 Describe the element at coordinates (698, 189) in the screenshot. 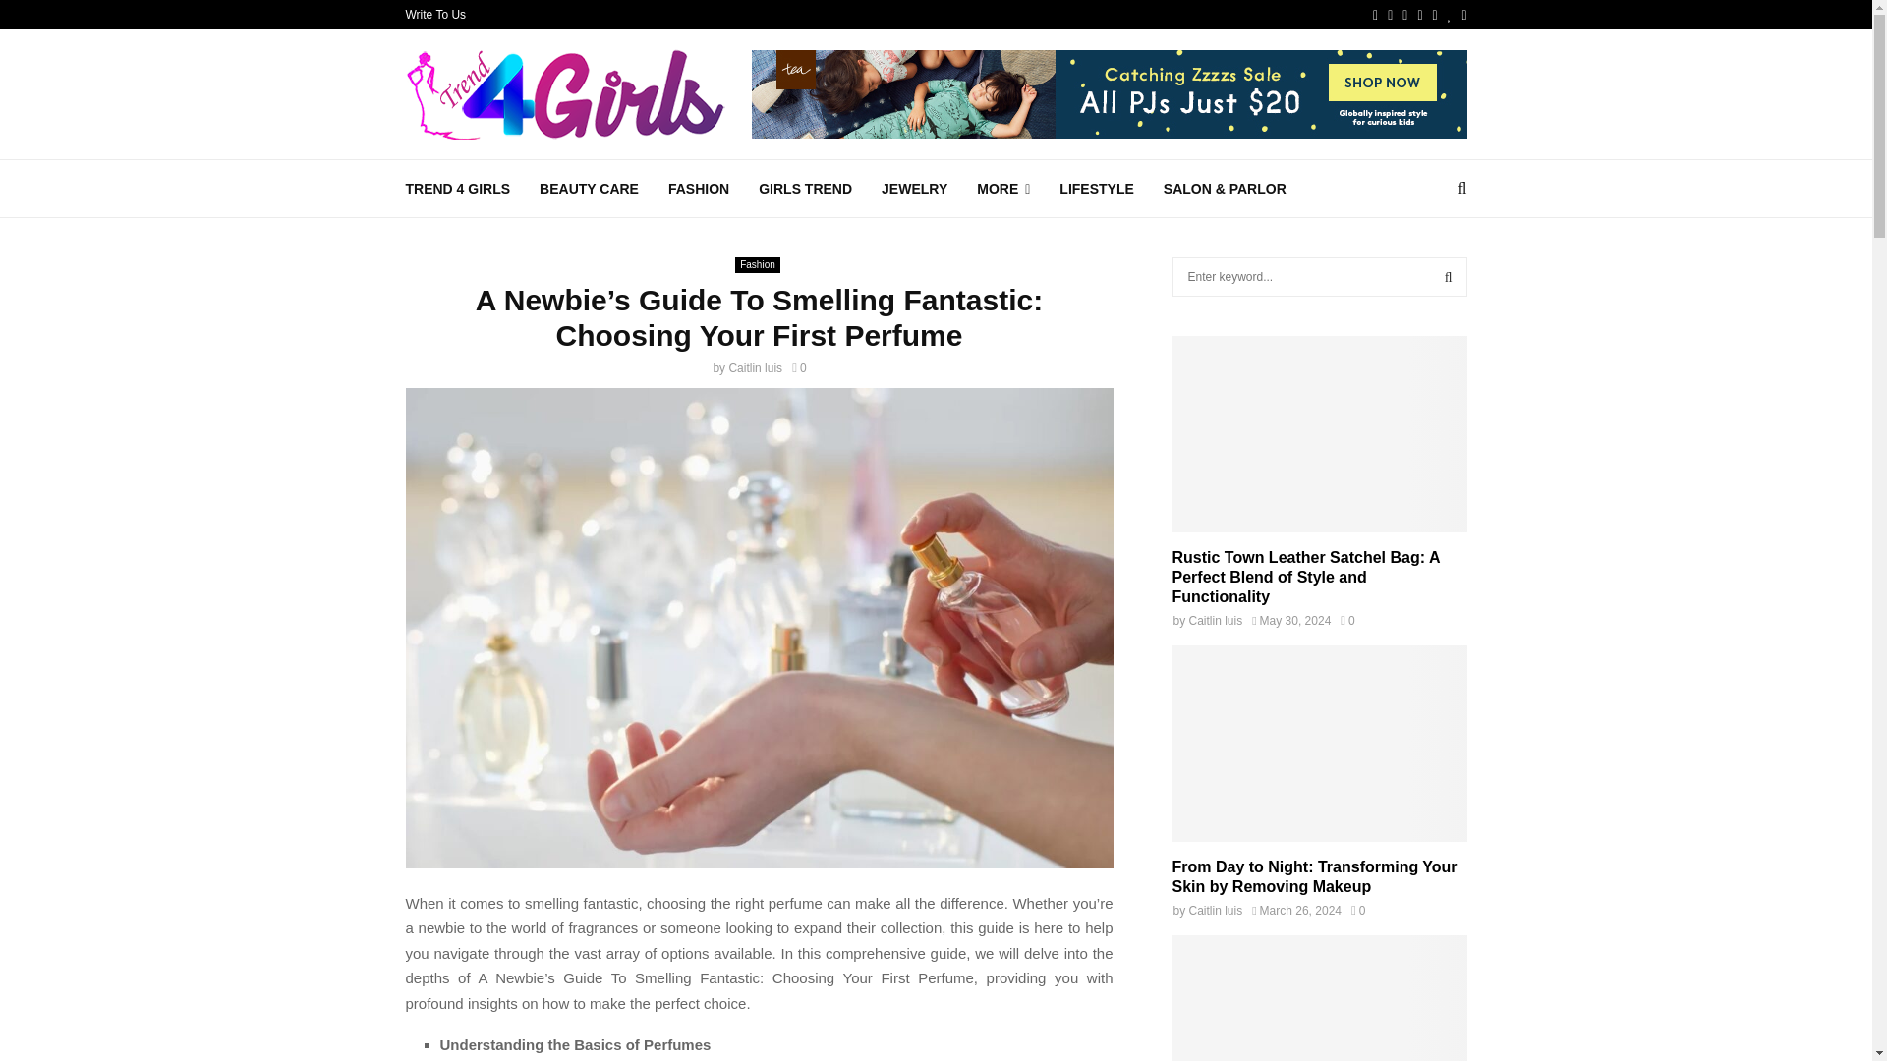

I see `FASHION` at that location.